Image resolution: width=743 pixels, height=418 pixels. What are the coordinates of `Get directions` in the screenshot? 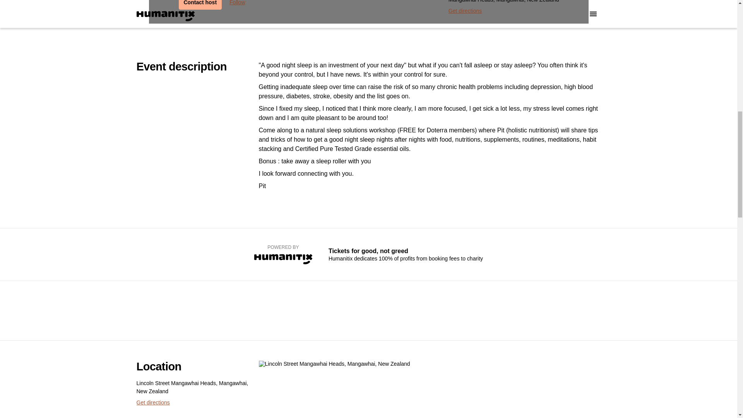 It's located at (465, 11).